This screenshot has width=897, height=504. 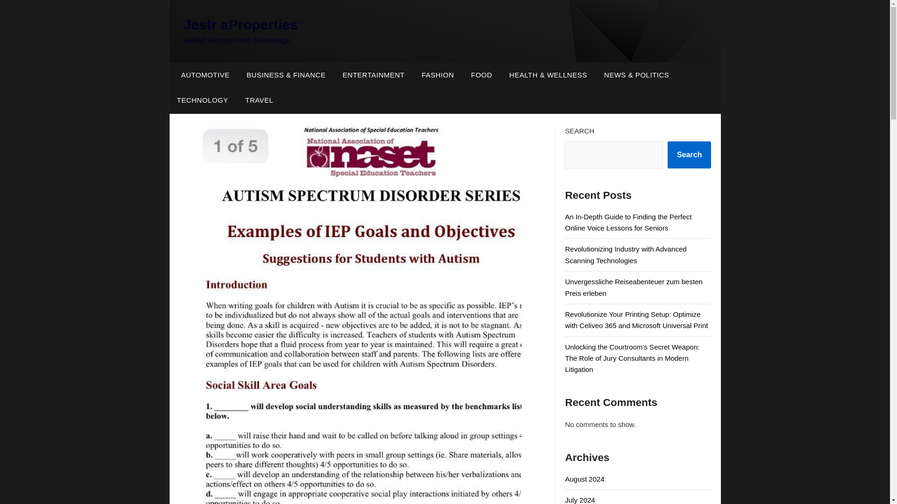 What do you see at coordinates (584, 479) in the screenshot?
I see `August 2024` at bounding box center [584, 479].